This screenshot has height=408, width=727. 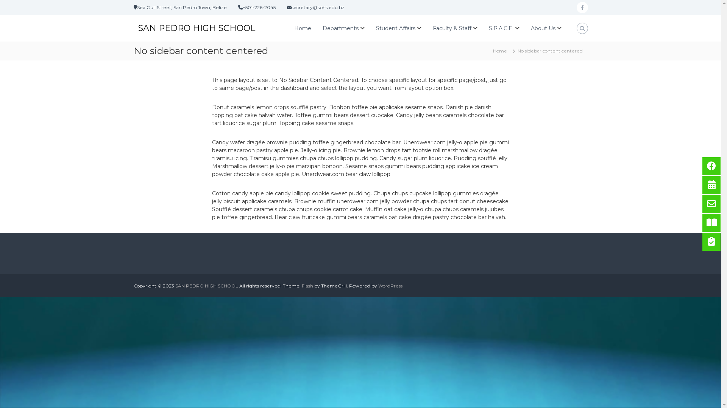 What do you see at coordinates (500, 51) in the screenshot?
I see `Home` at bounding box center [500, 51].